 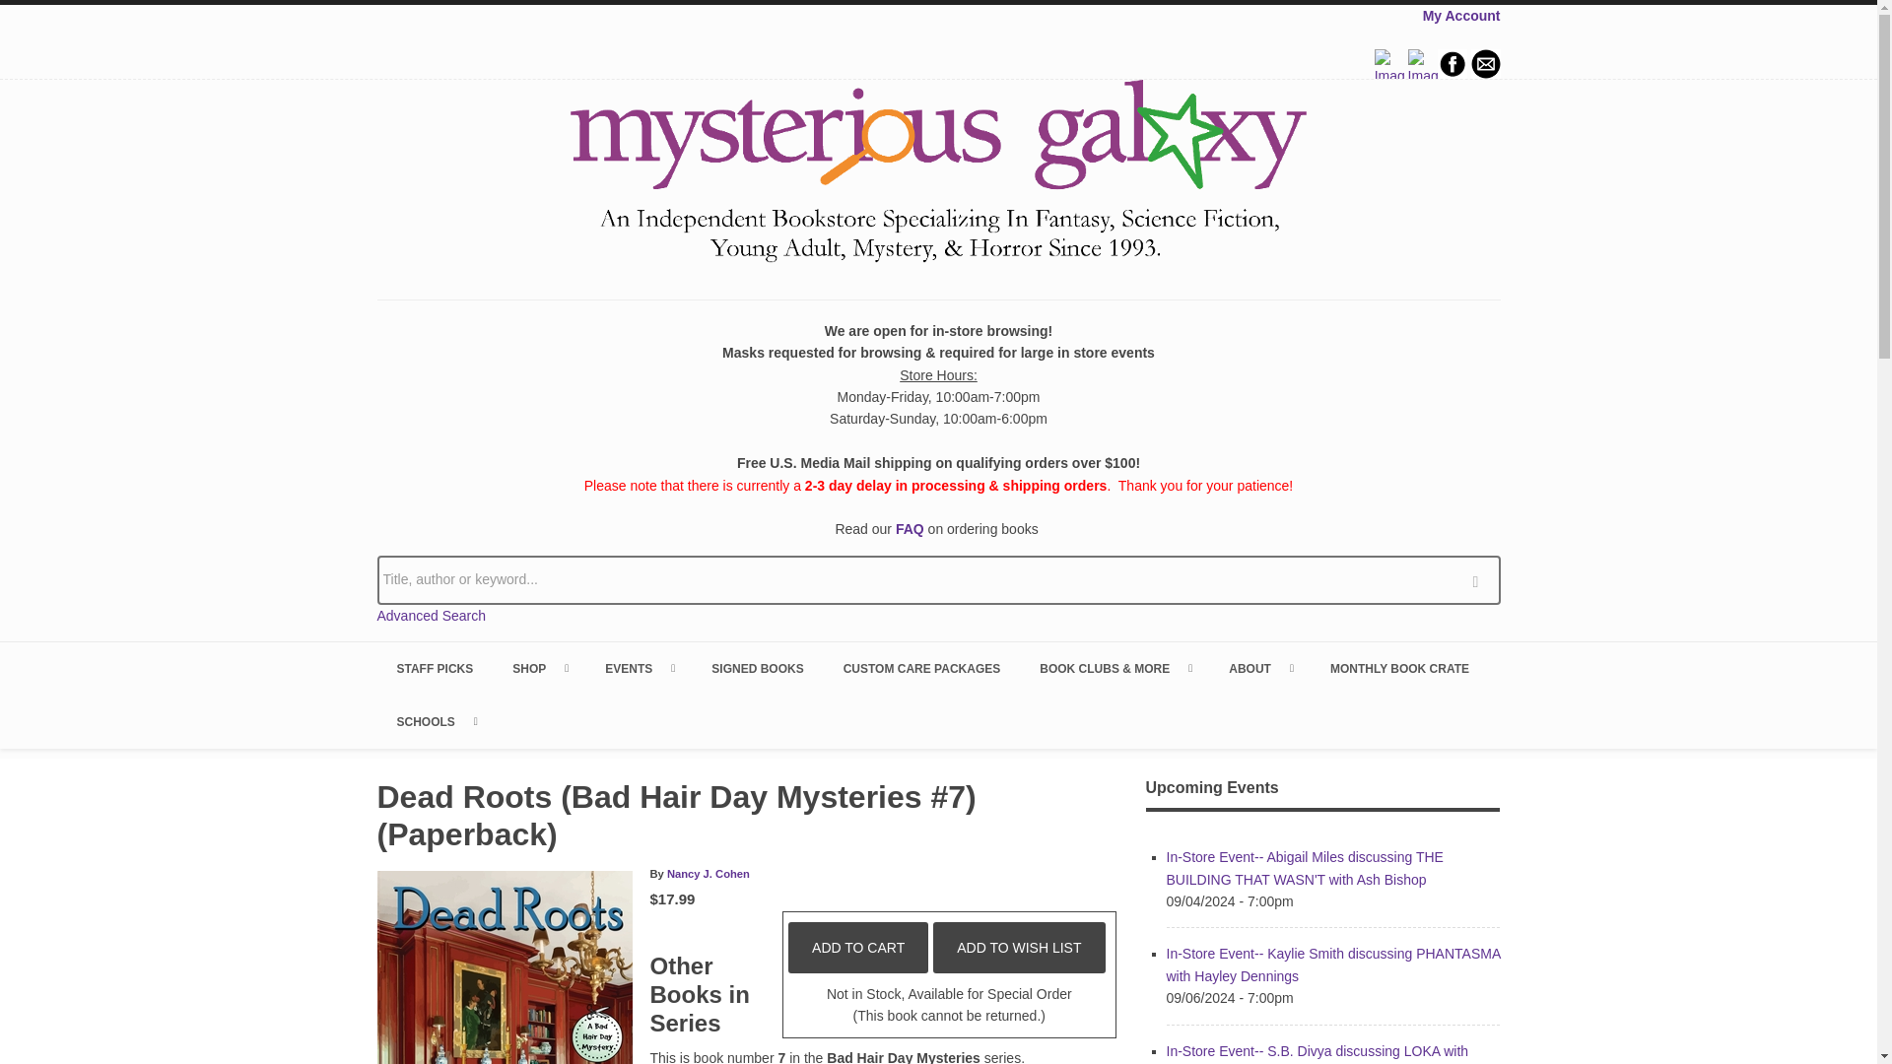 What do you see at coordinates (639, 669) in the screenshot?
I see `EVENTS` at bounding box center [639, 669].